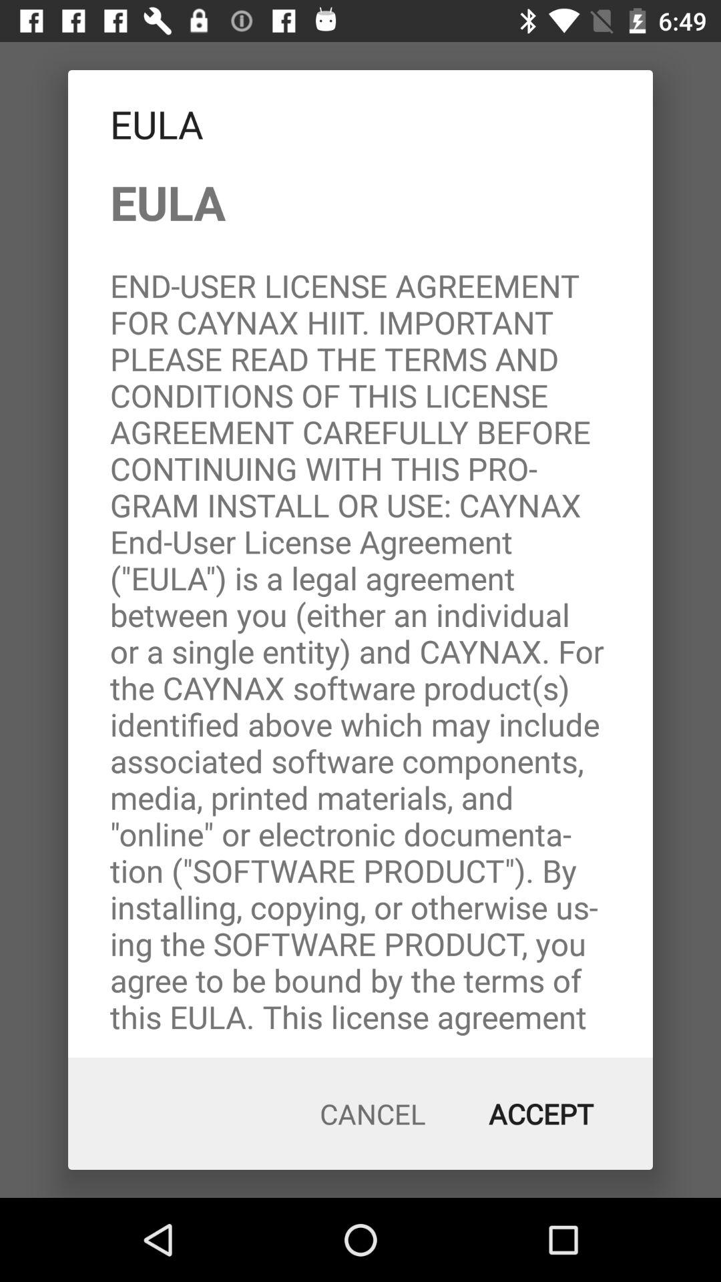  I want to click on select item at the bottom, so click(373, 1114).